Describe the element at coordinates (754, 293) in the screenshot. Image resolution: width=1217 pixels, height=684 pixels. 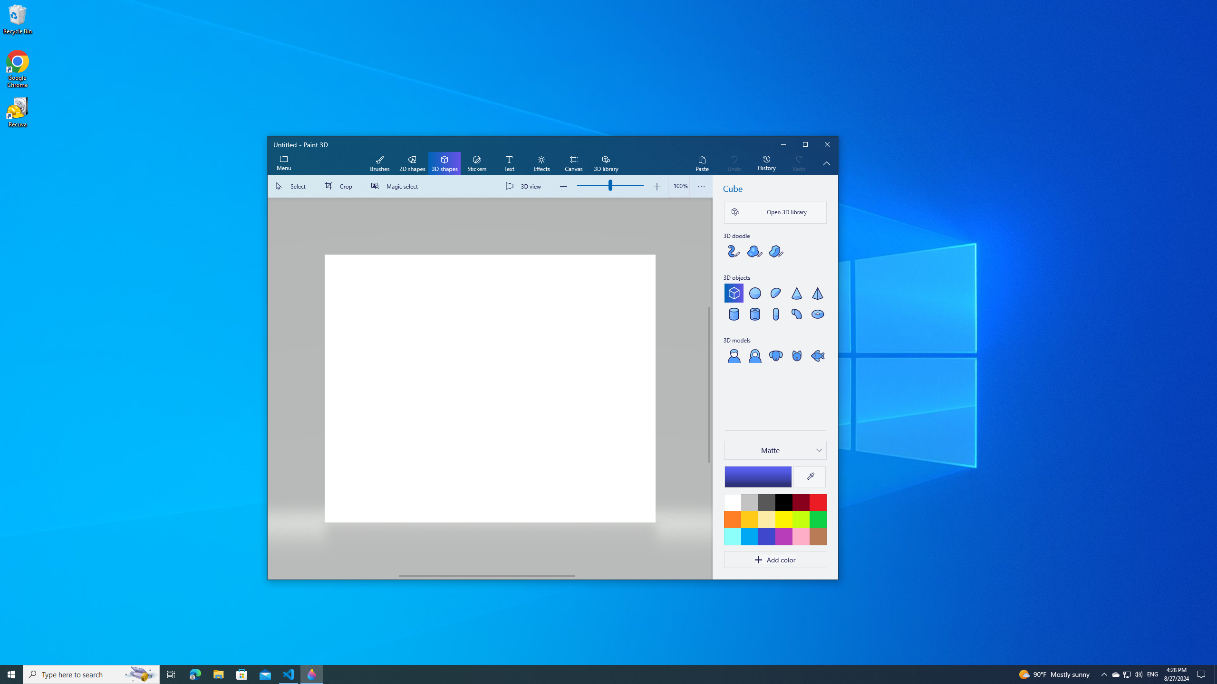
I see `Sphere` at that location.